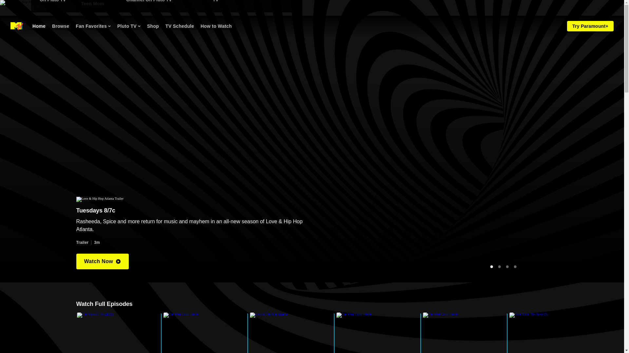 This screenshot has height=353, width=629. Describe the element at coordinates (465, 333) in the screenshot. I see `Watch MTV's The Challenge Channel On Pluto TV` at that location.